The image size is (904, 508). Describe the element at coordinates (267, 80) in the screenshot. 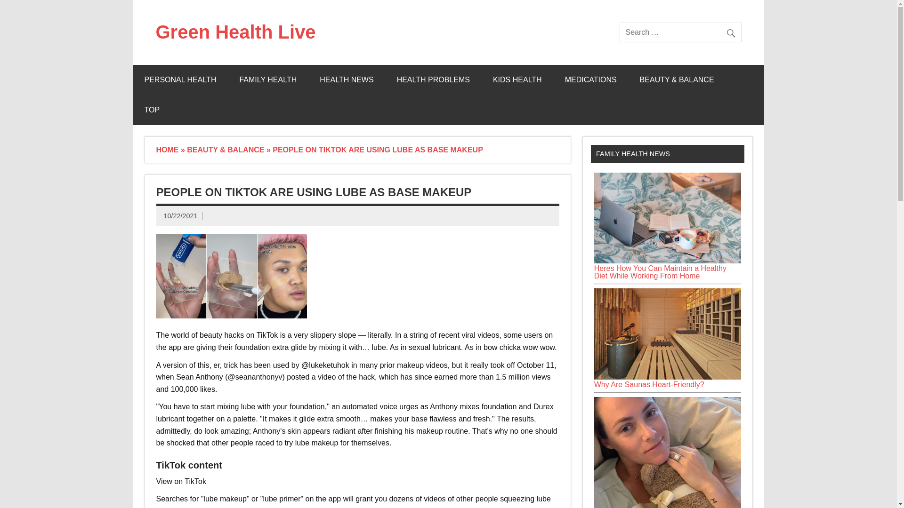

I see `FAMILY HEALTH` at that location.